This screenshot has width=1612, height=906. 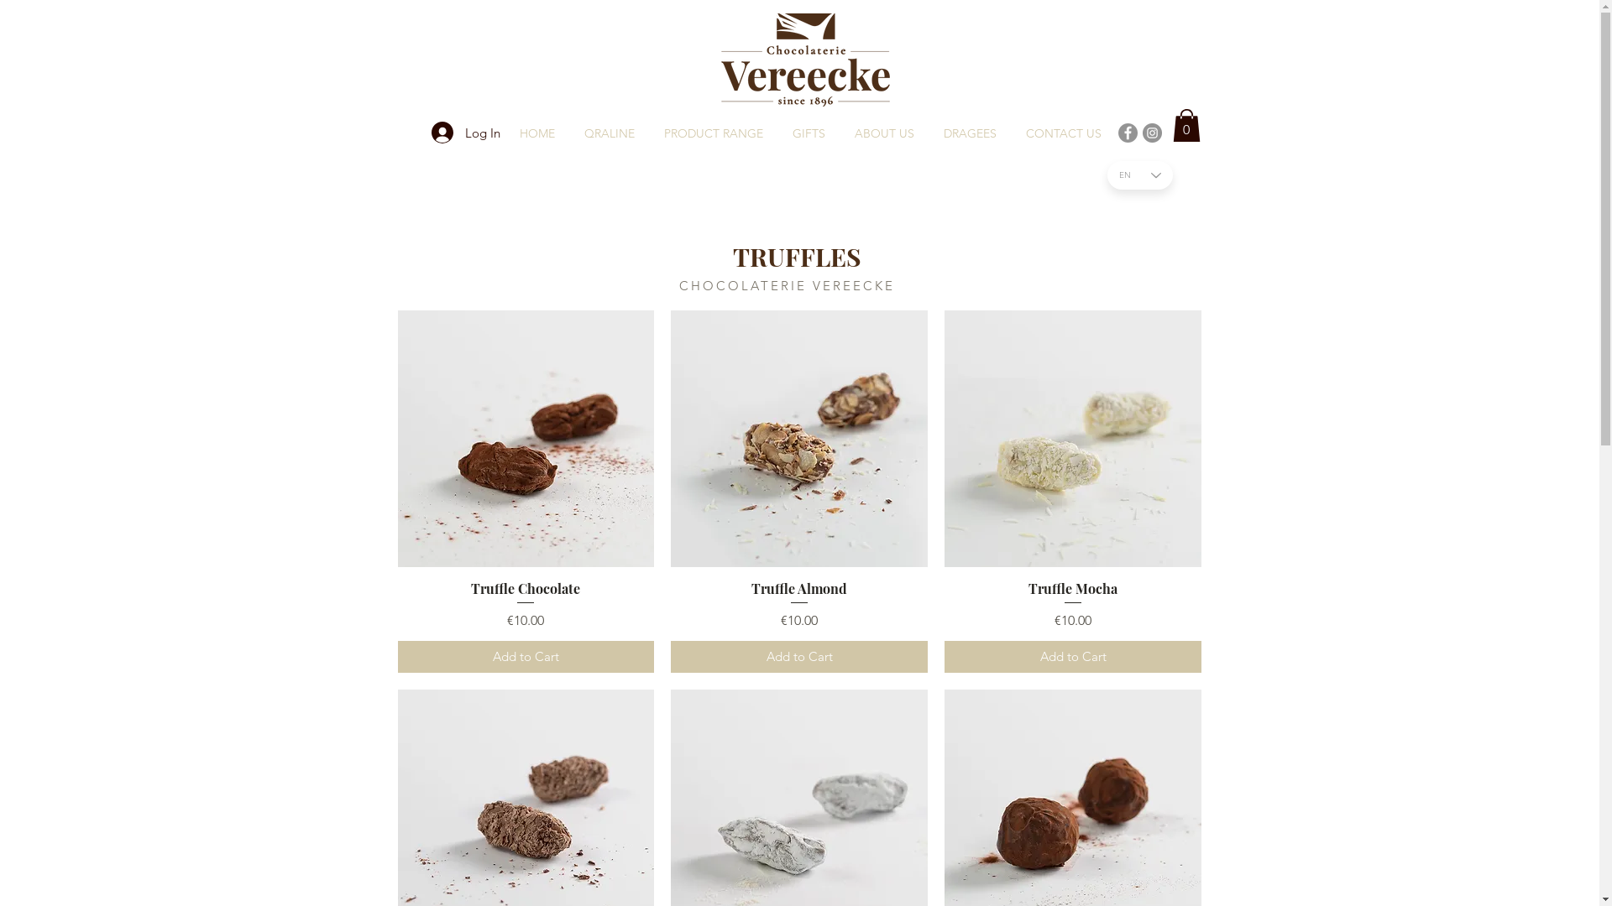 I want to click on Add to Cart, so click(x=799, y=658).